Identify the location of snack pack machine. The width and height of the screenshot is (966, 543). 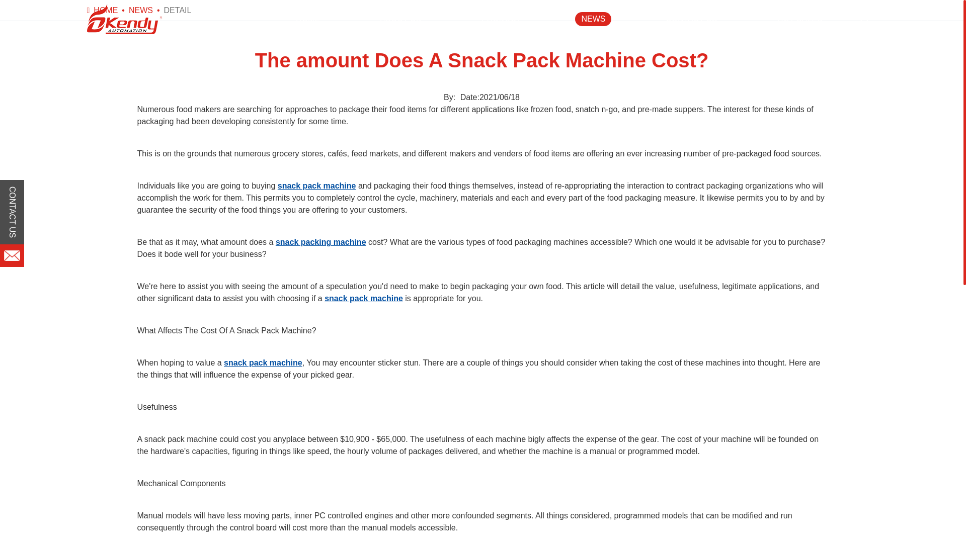
(317, 186).